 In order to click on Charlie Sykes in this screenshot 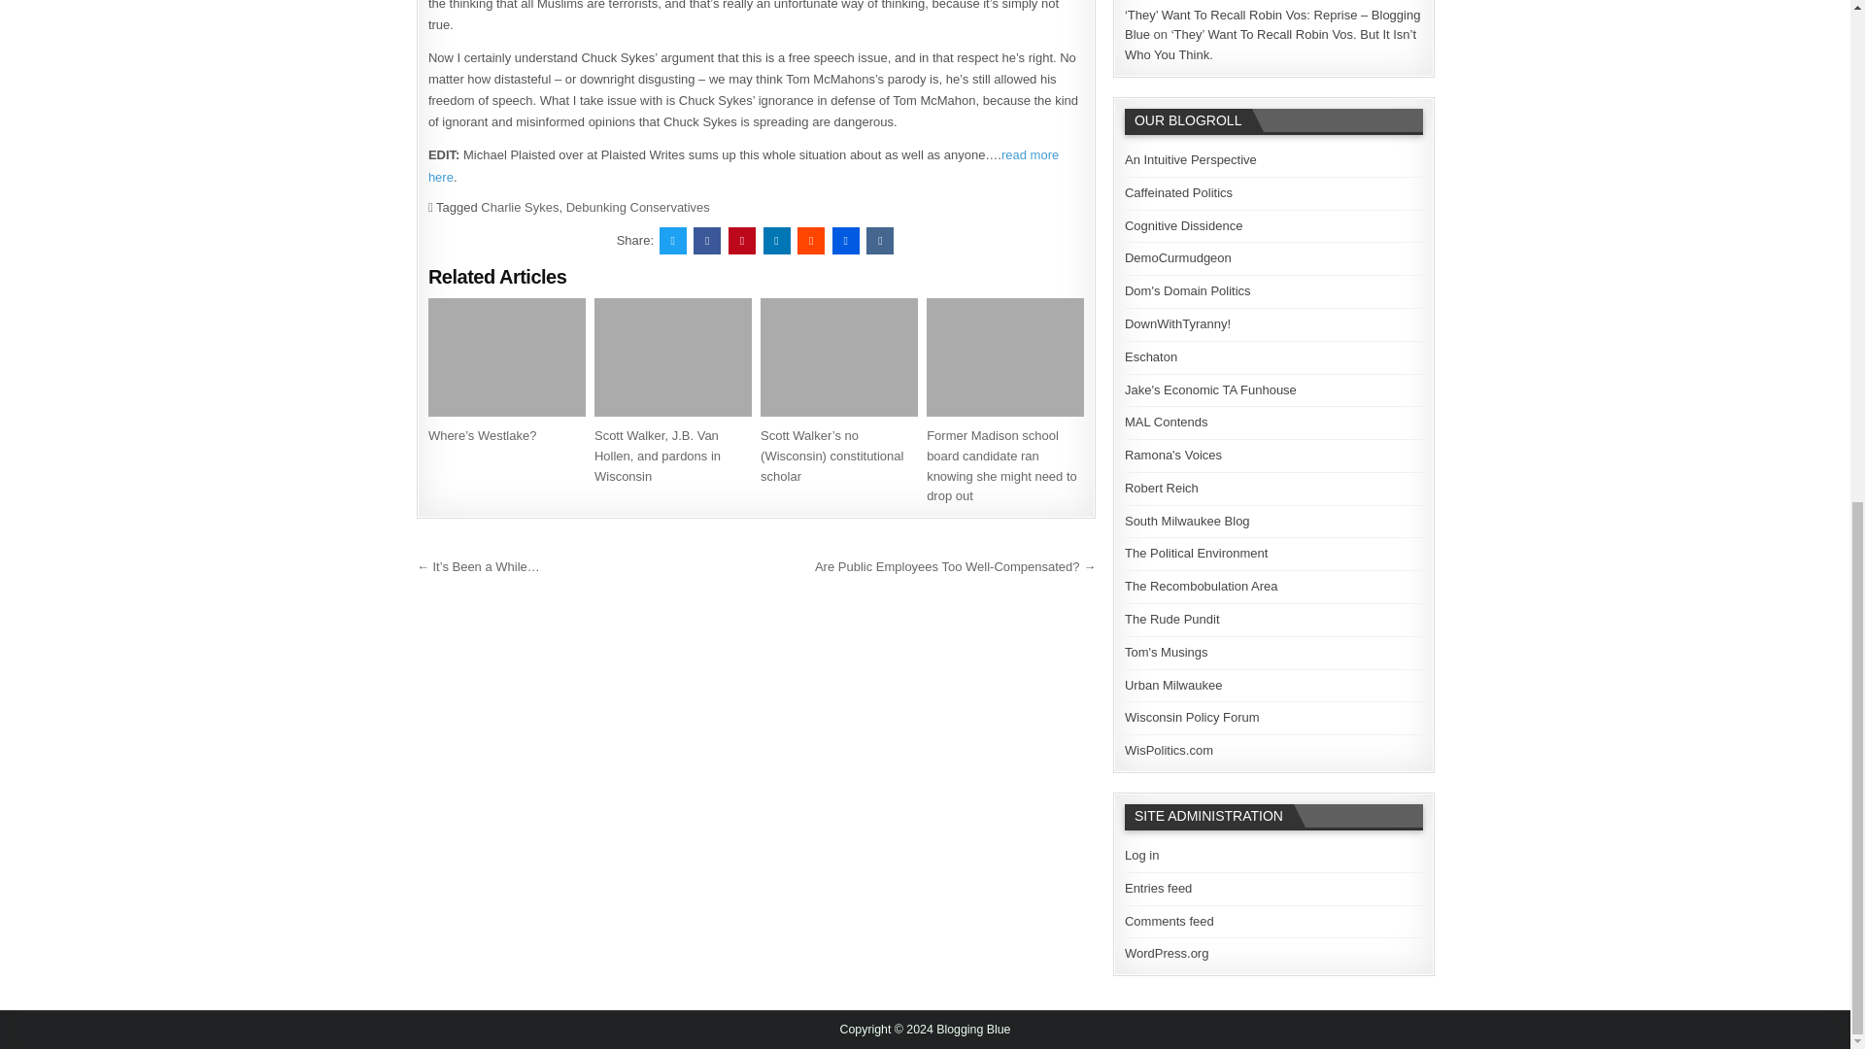, I will do `click(519, 208)`.